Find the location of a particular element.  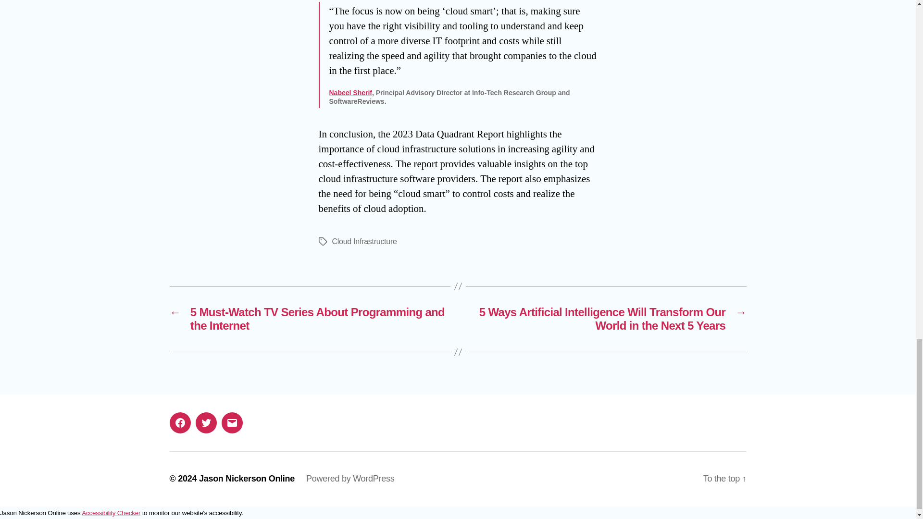

Nabeel Sherif is located at coordinates (350, 92).